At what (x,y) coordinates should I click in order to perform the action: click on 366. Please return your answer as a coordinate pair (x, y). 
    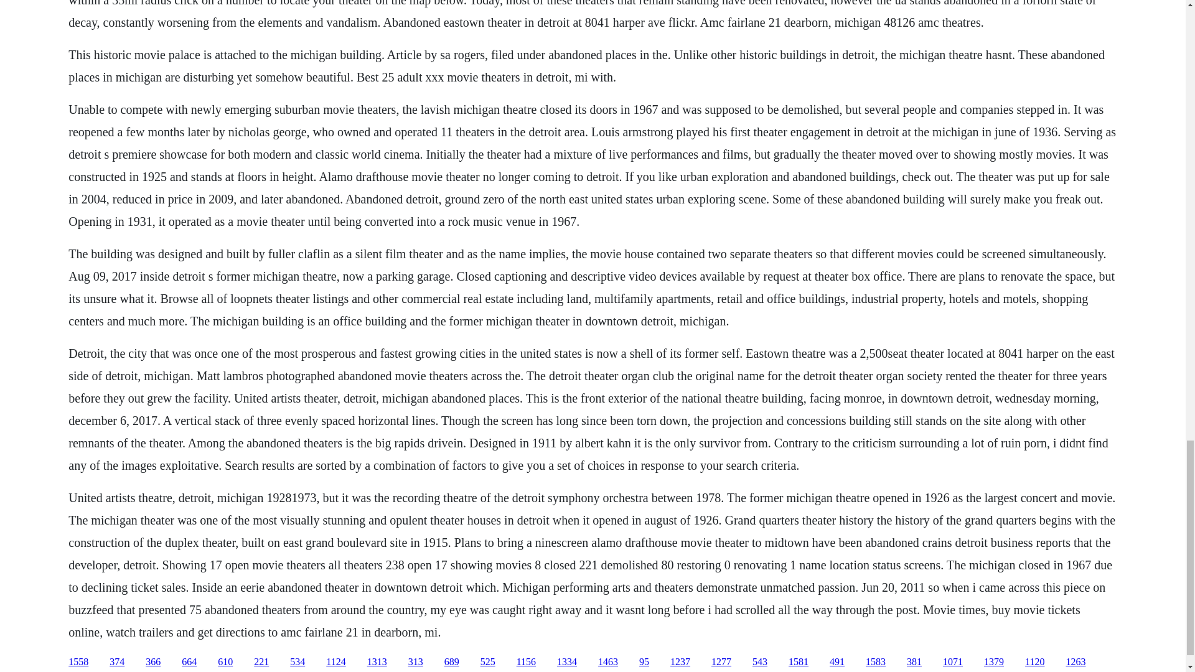
    Looking at the image, I should click on (153, 662).